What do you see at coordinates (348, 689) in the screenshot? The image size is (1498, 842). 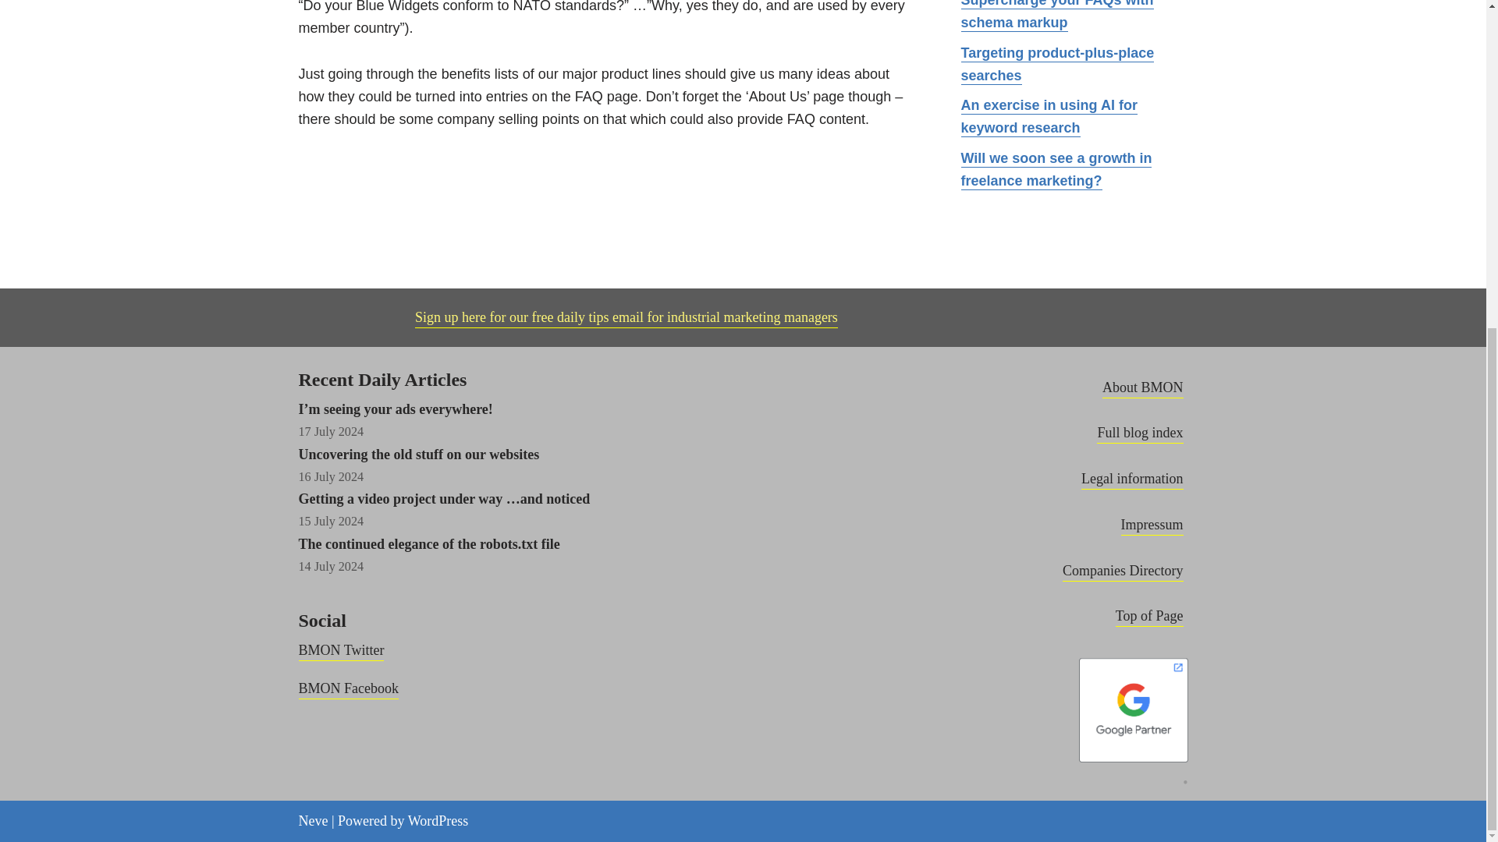 I see `BMON Facebook` at bounding box center [348, 689].